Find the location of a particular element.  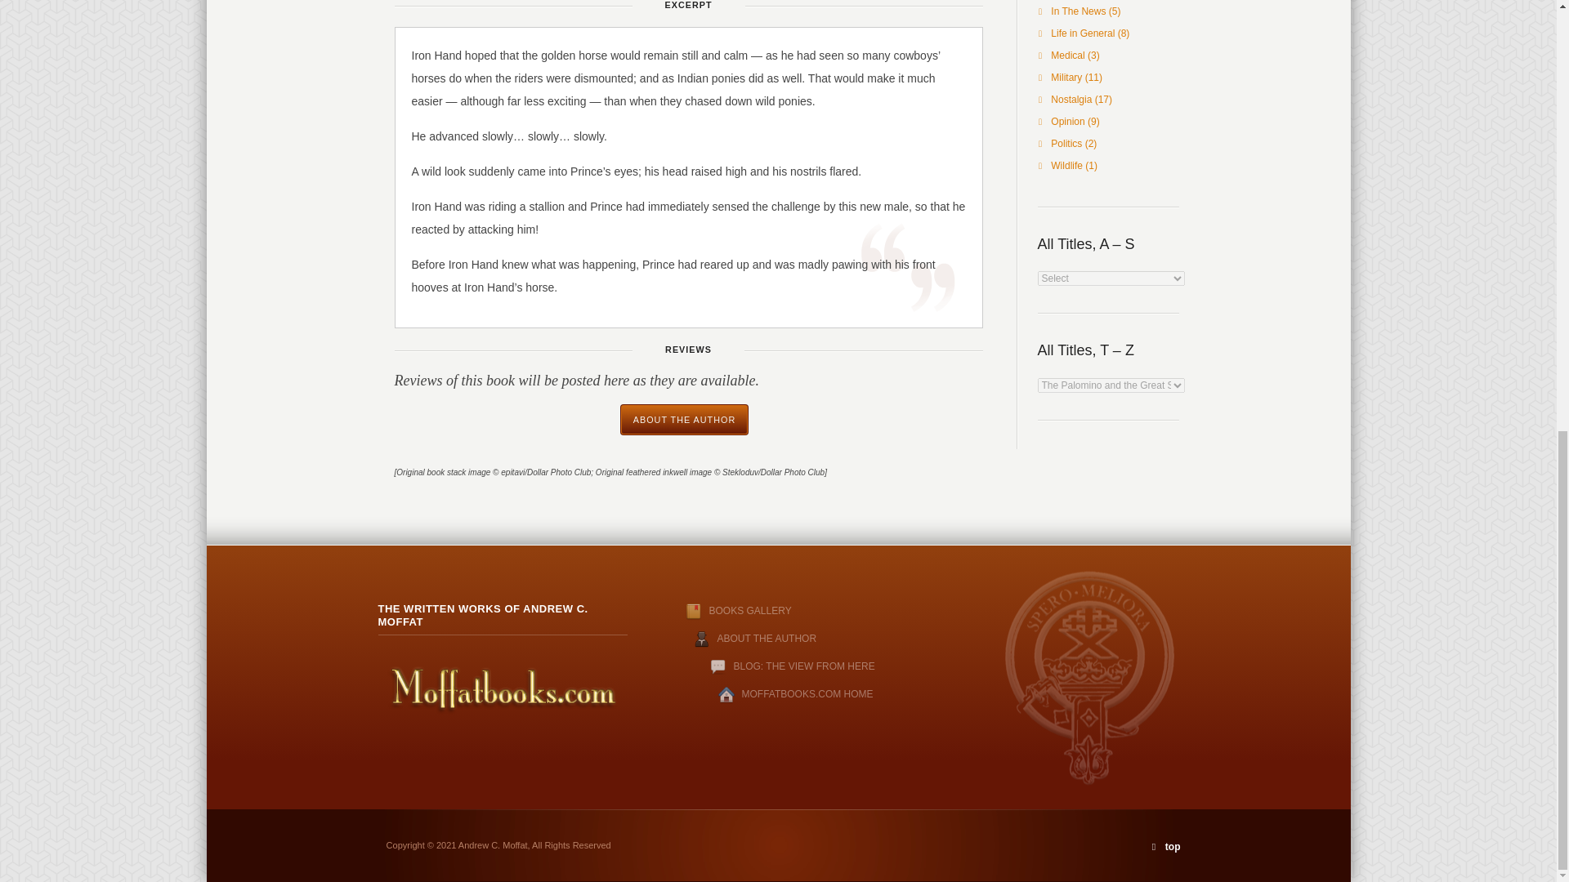

Opinion is located at coordinates (1067, 121).